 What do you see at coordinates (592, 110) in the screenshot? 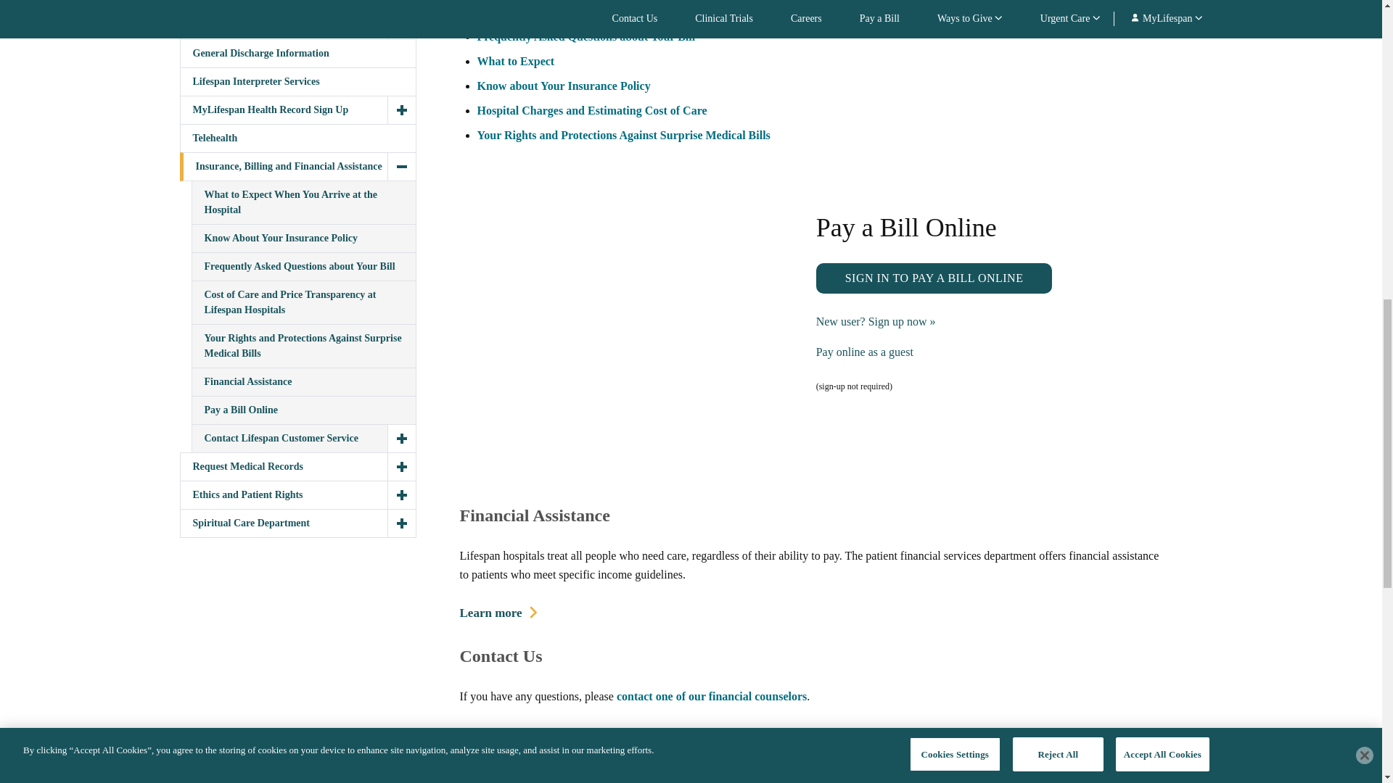
I see `Cost of Care and Price Transparency at Lifespan Hospitals` at bounding box center [592, 110].